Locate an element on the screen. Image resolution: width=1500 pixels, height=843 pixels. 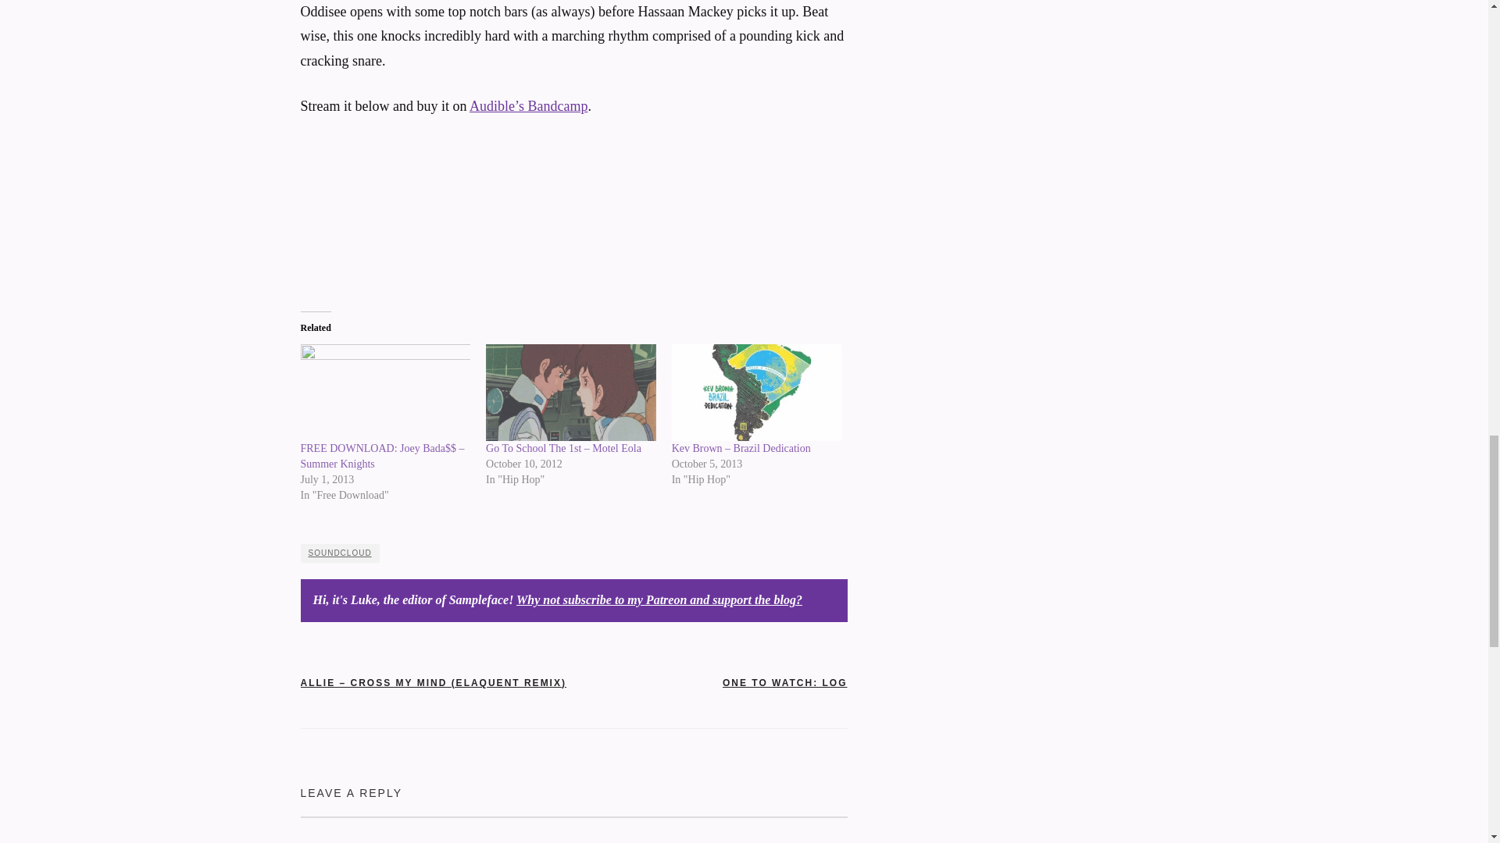
Comment Form is located at coordinates (573, 830).